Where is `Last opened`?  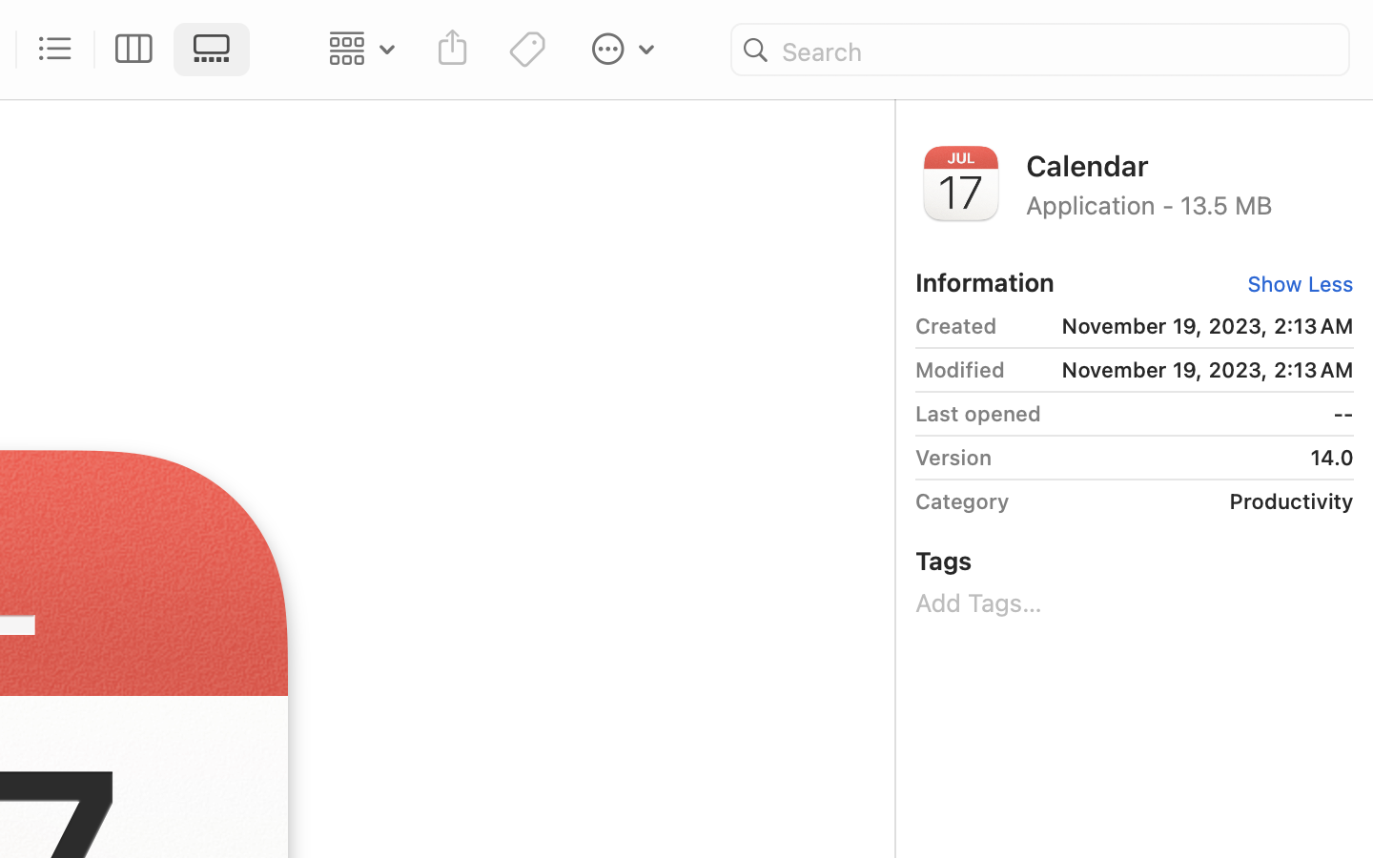
Last opened is located at coordinates (978, 414).